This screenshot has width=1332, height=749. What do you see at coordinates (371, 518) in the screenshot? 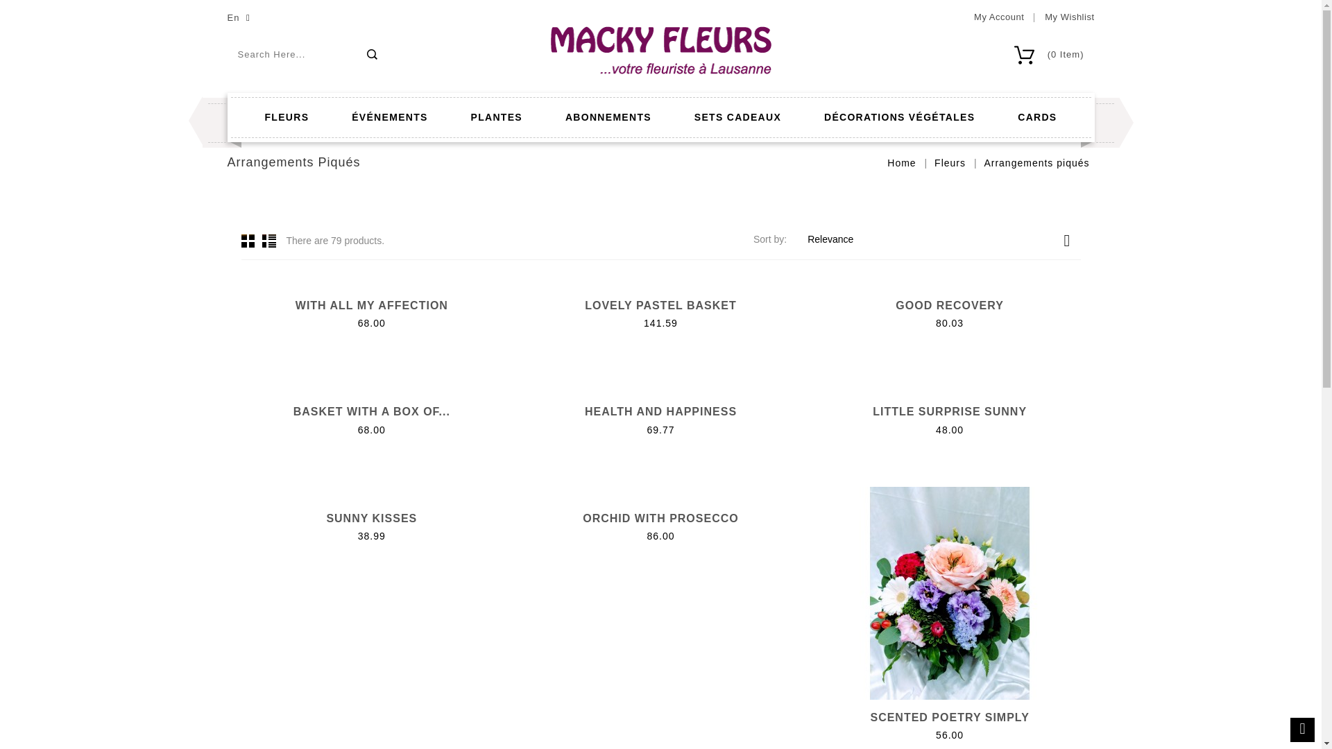
I see `Sunny kisses` at bounding box center [371, 518].